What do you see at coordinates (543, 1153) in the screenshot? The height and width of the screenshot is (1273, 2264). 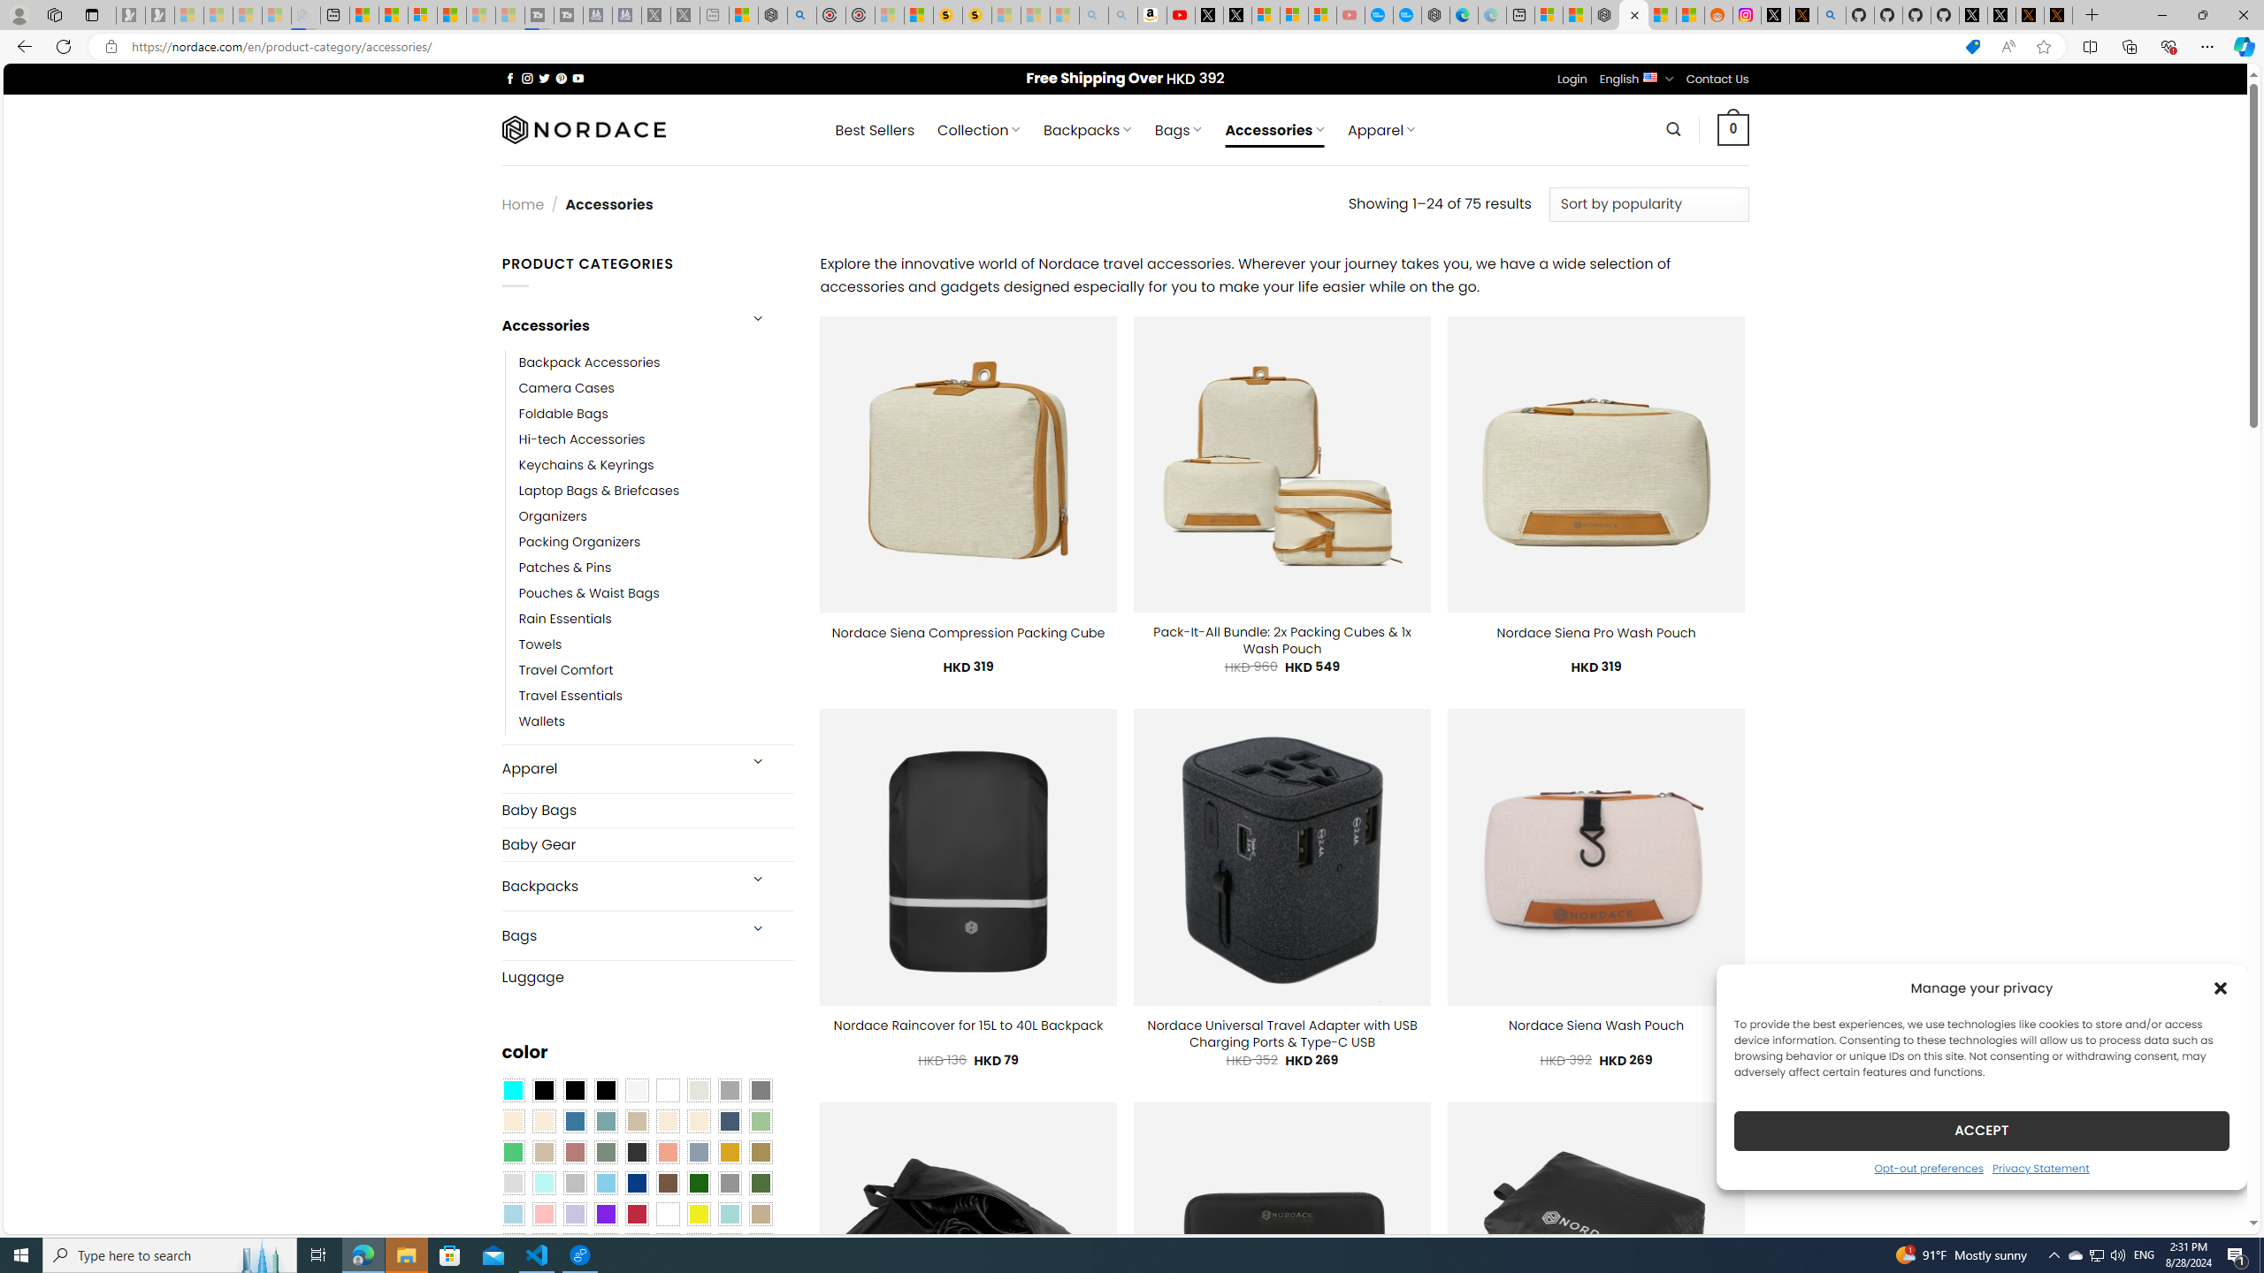 I see `Light Taupe` at bounding box center [543, 1153].